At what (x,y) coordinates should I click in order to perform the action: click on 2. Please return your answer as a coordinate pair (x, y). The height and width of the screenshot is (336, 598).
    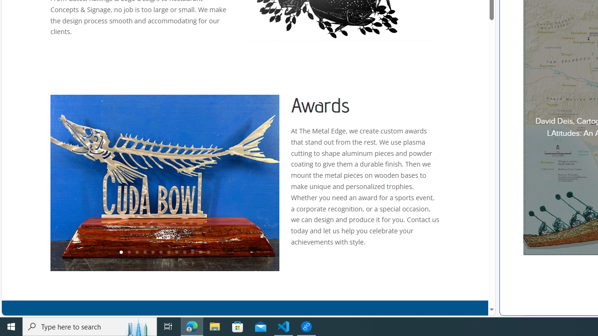
    Looking at the image, I should click on (129, 252).